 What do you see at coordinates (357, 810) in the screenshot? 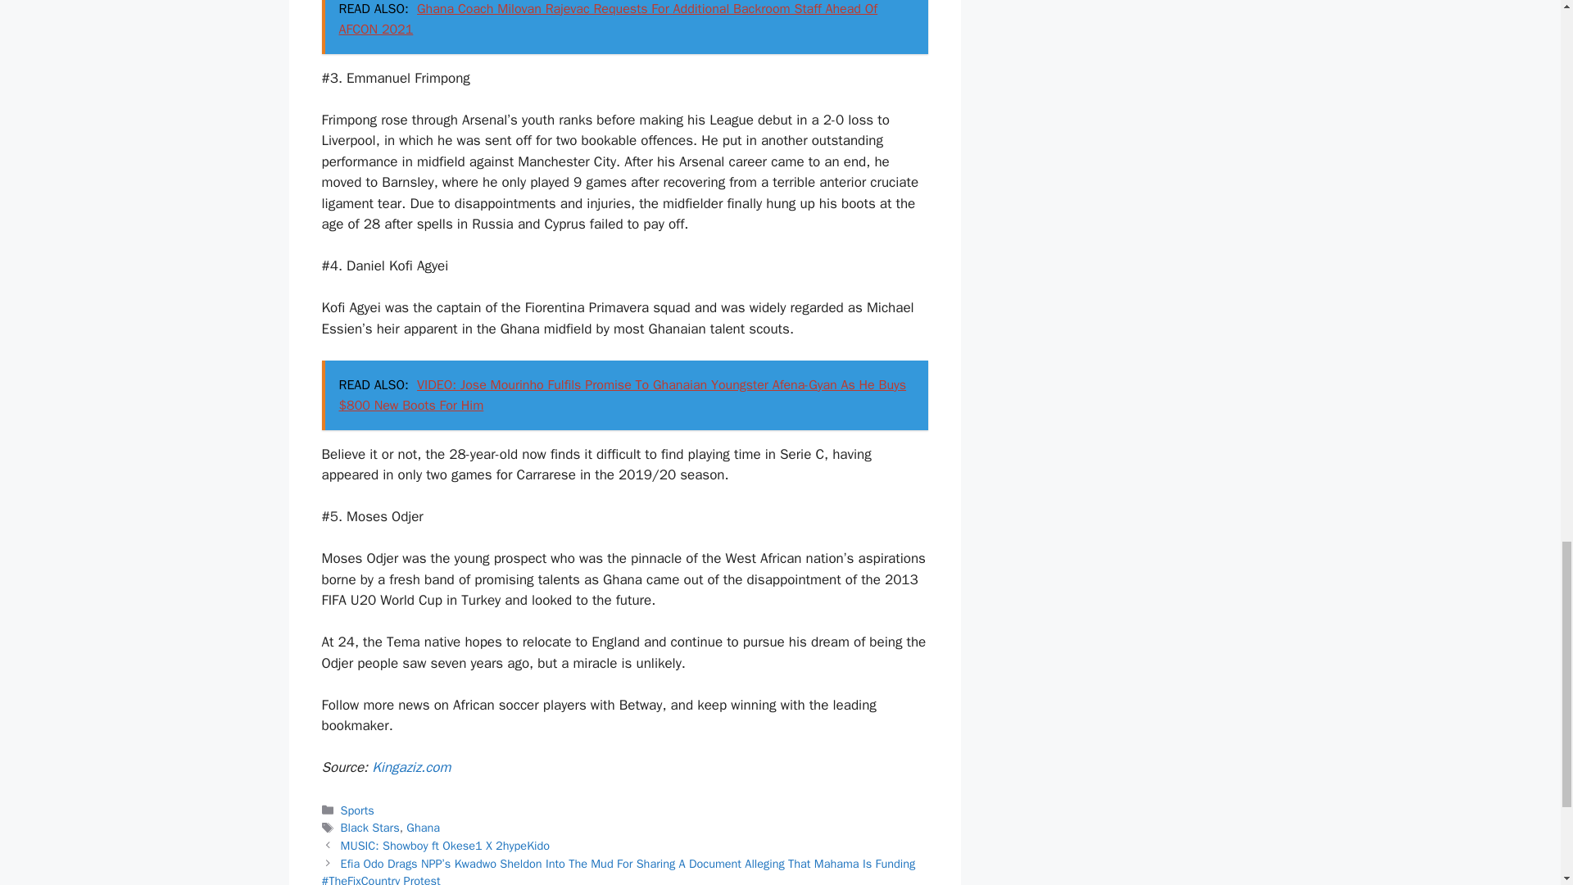
I see `Sports` at bounding box center [357, 810].